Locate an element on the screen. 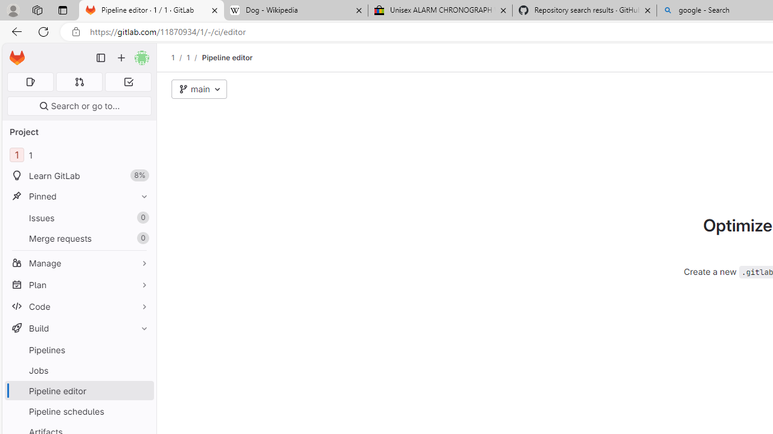  Create new... is located at coordinates (121, 58).